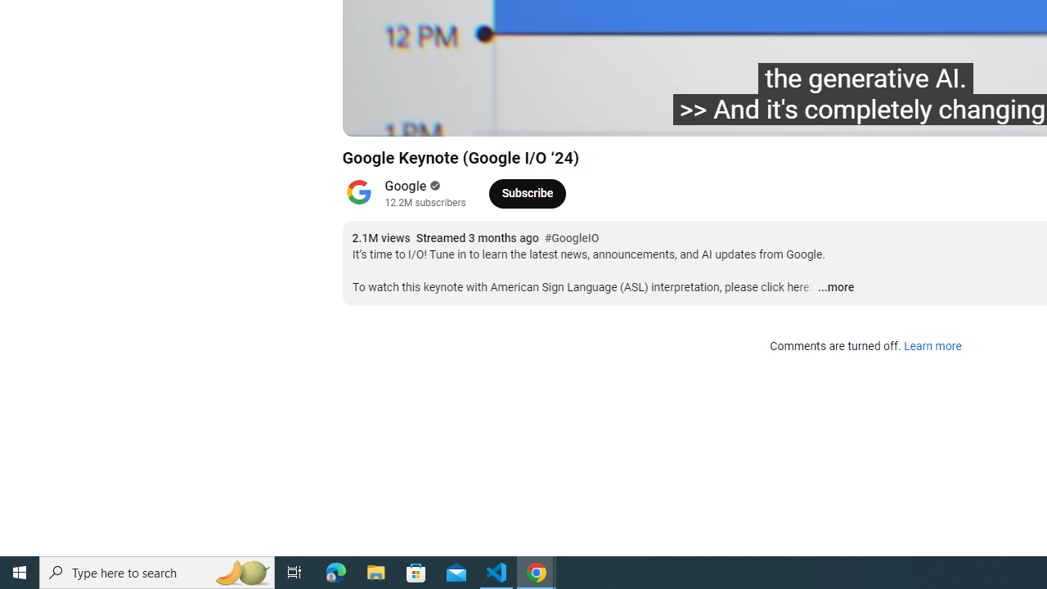 Image resolution: width=1047 pixels, height=589 pixels. What do you see at coordinates (624, 116) in the screenshot?
I see `Opening Film` at bounding box center [624, 116].